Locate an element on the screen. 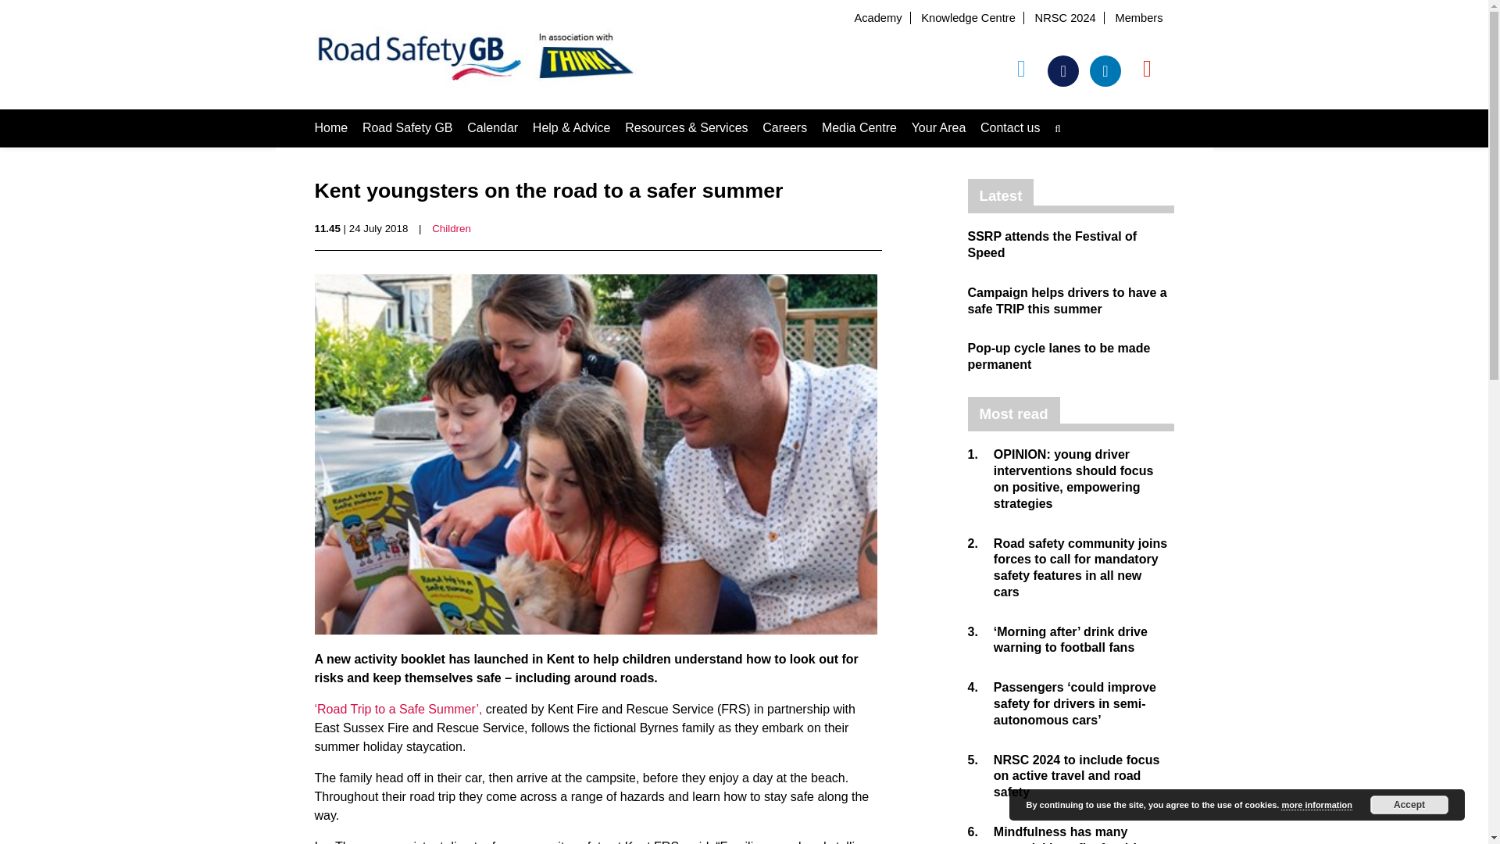  Knowledge Centre is located at coordinates (967, 18).